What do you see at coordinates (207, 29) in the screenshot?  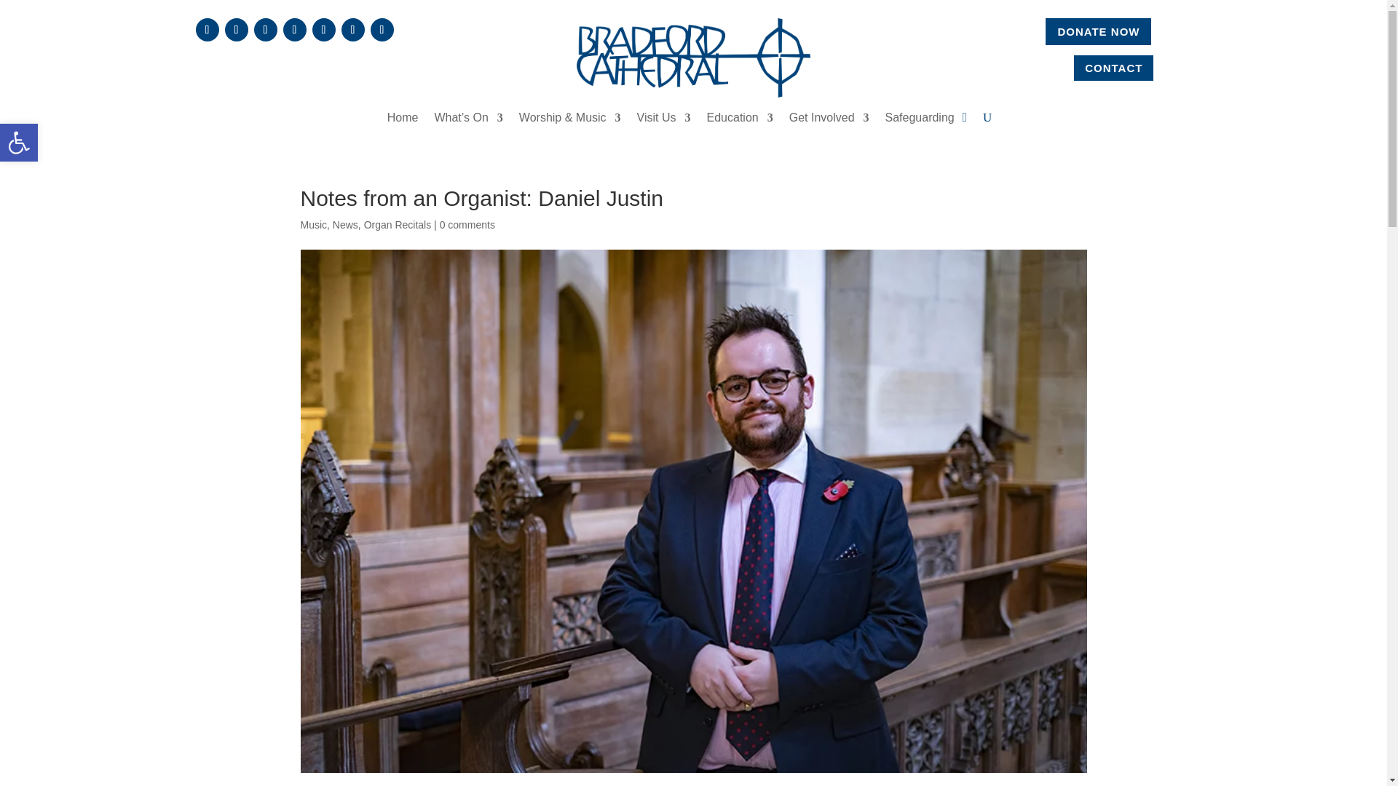 I see `Follow on Facebook` at bounding box center [207, 29].